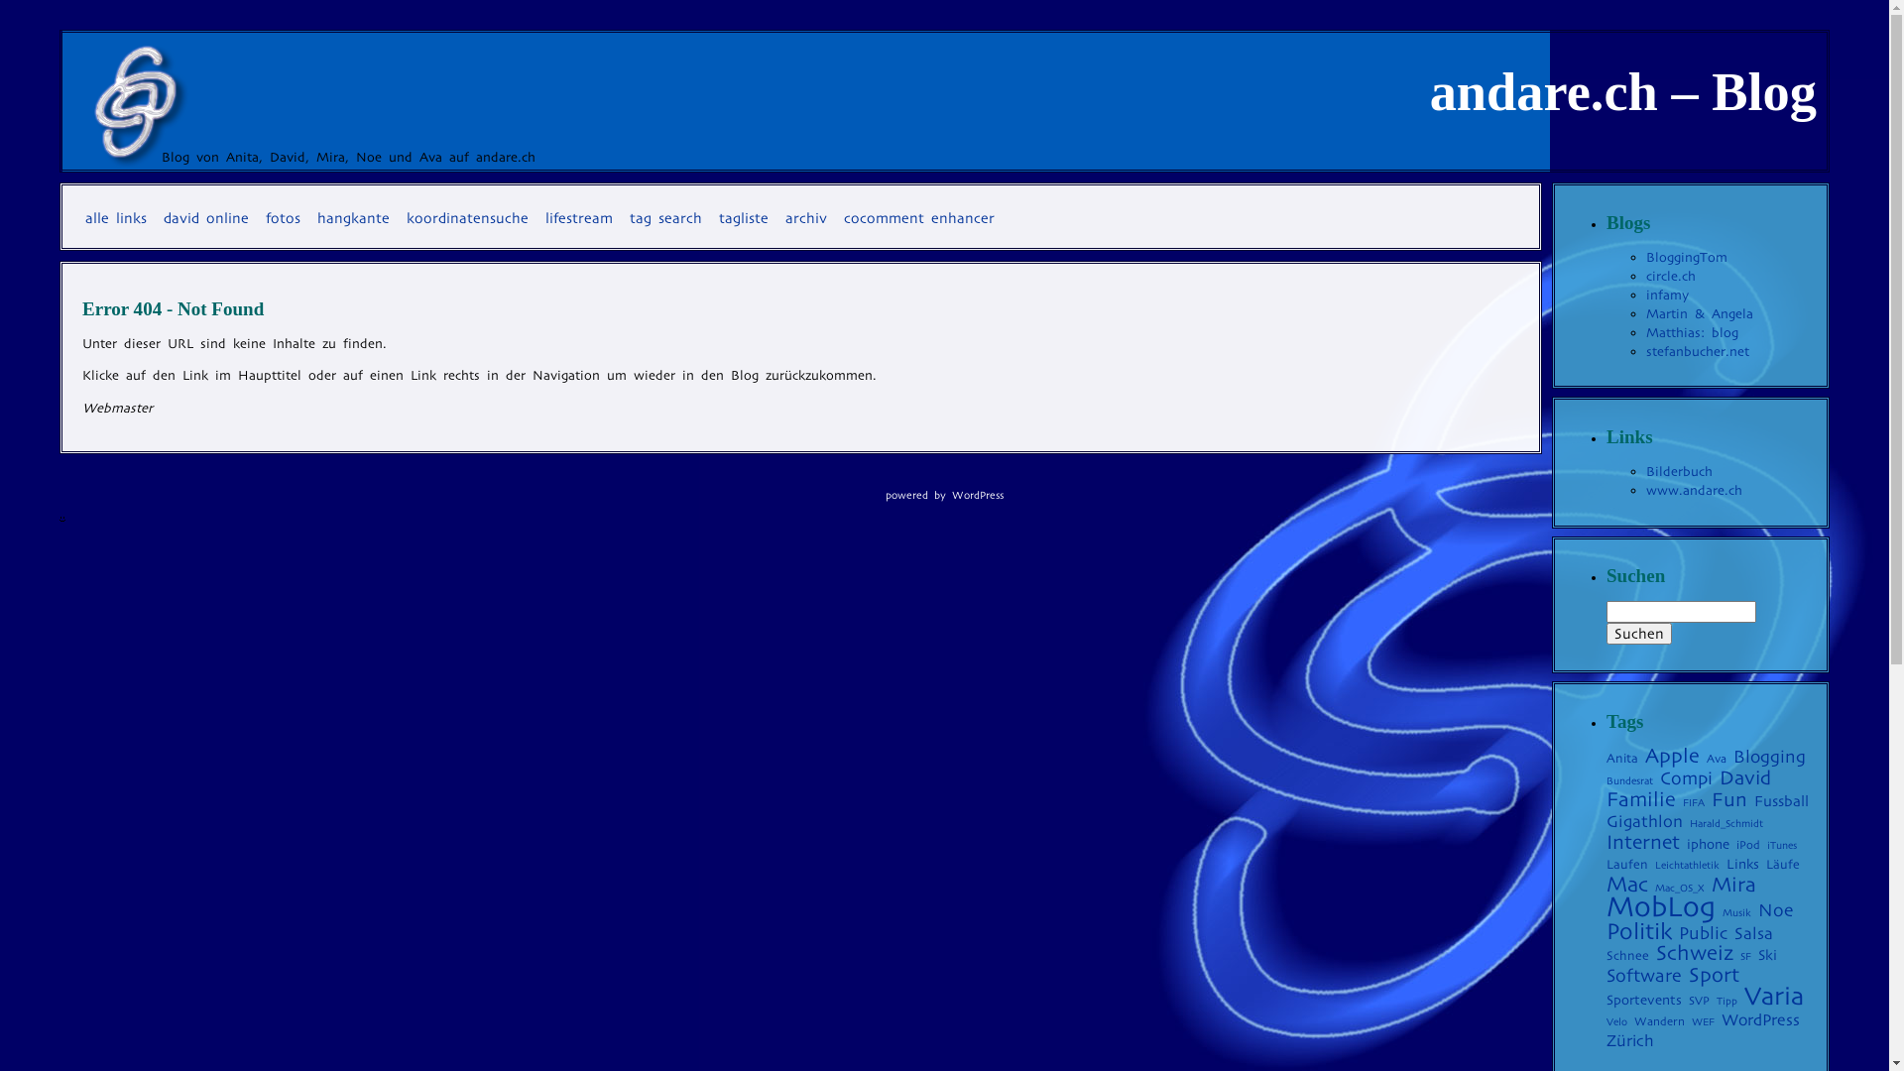 This screenshot has height=1071, width=1904. What do you see at coordinates (1672, 756) in the screenshot?
I see `Apple` at bounding box center [1672, 756].